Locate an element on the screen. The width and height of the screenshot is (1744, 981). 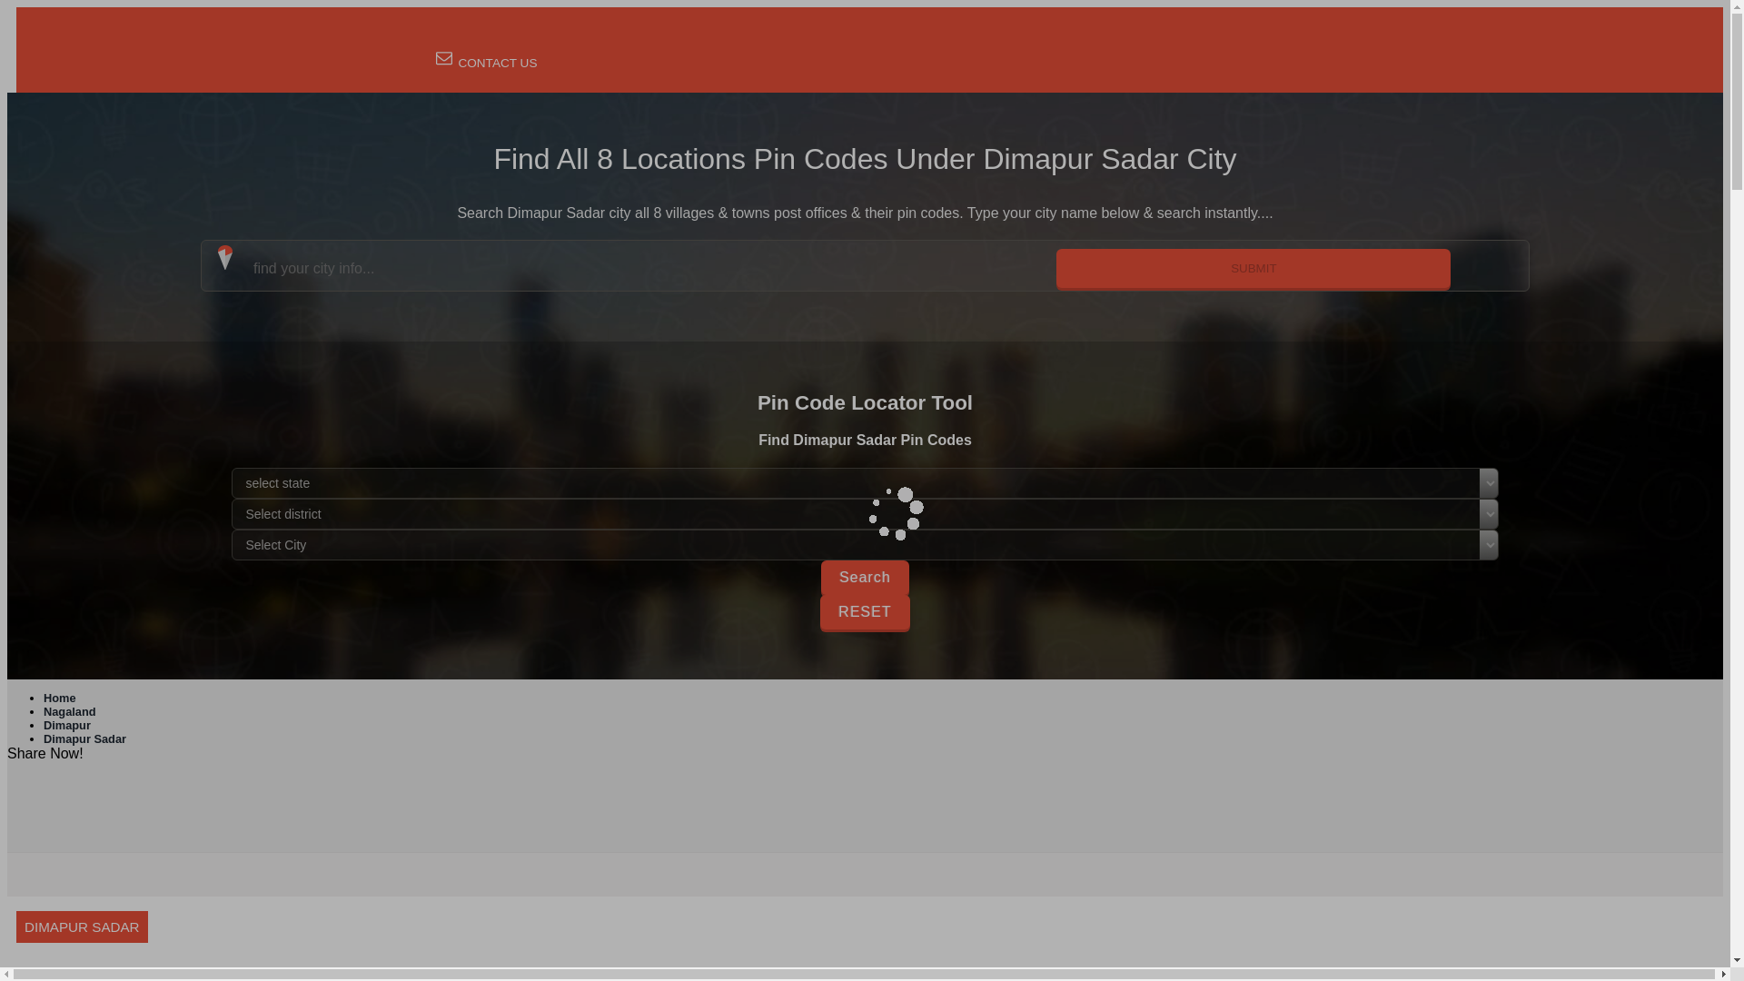
RECENTLY SEARCHED LOCATIONS is located at coordinates (807, 36).